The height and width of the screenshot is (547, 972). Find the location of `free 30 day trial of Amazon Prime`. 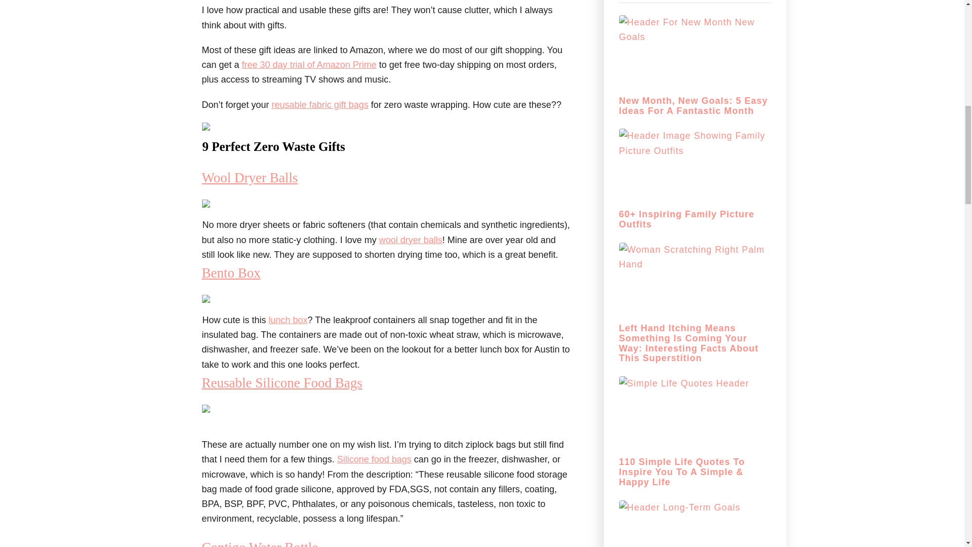

free 30 day trial of Amazon Prime is located at coordinates (309, 65).